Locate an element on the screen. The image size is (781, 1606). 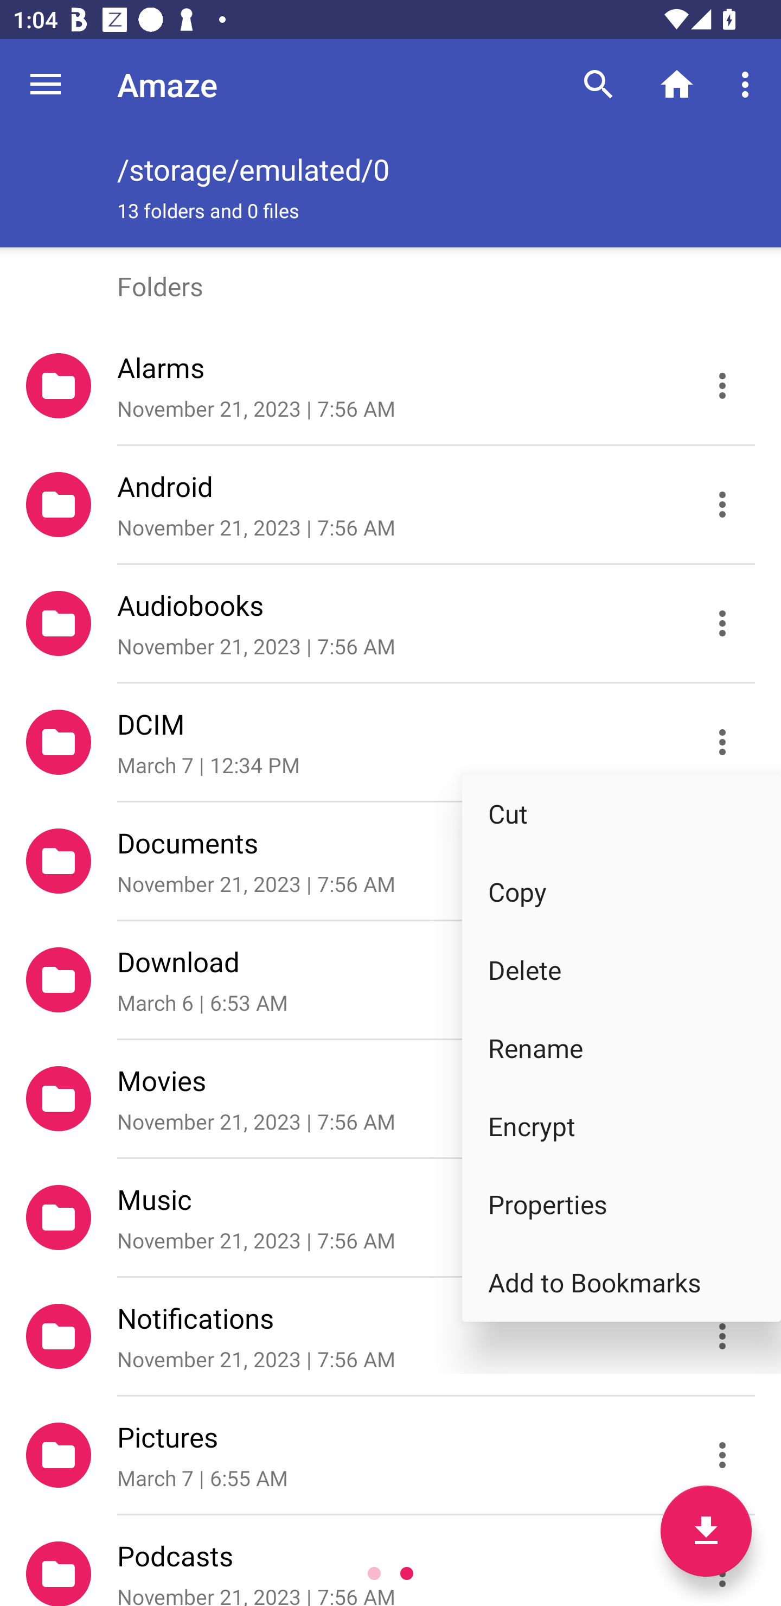
Encrypt is located at coordinates (622, 1126).